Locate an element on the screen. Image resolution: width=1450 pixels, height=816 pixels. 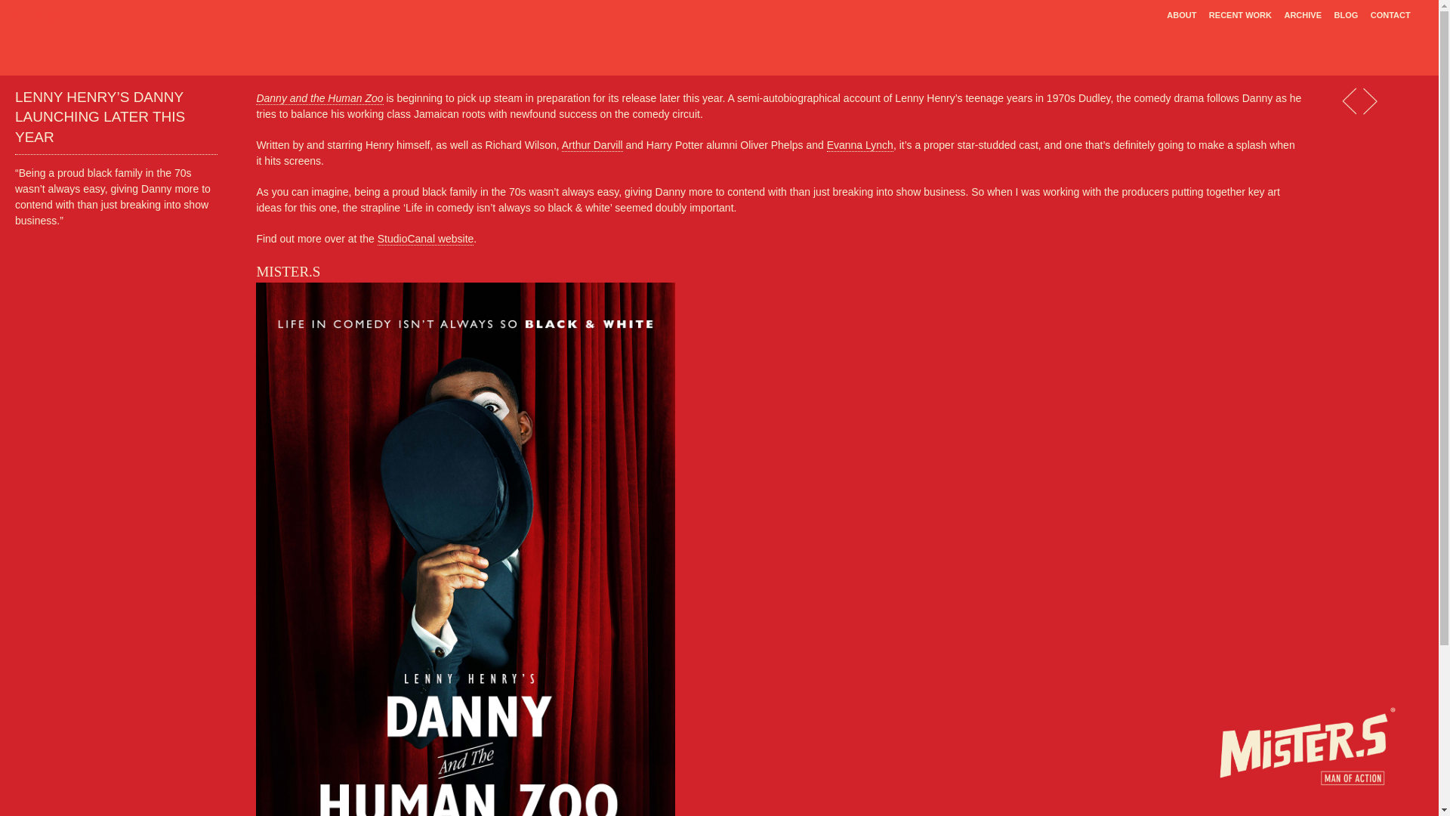
CONTACT is located at coordinates (1390, 15).